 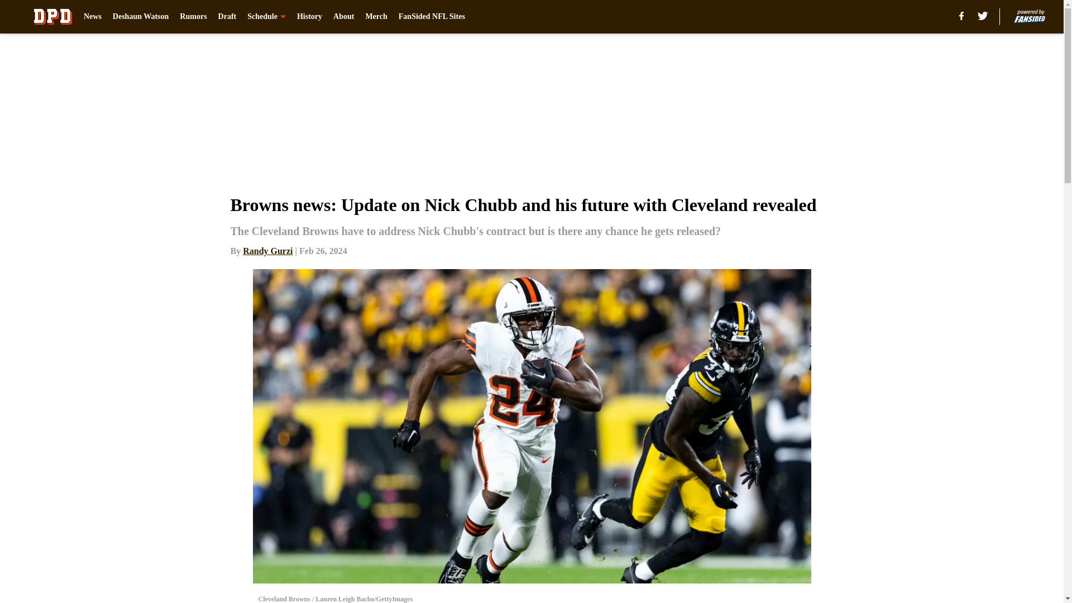 I want to click on News, so click(x=93, y=17).